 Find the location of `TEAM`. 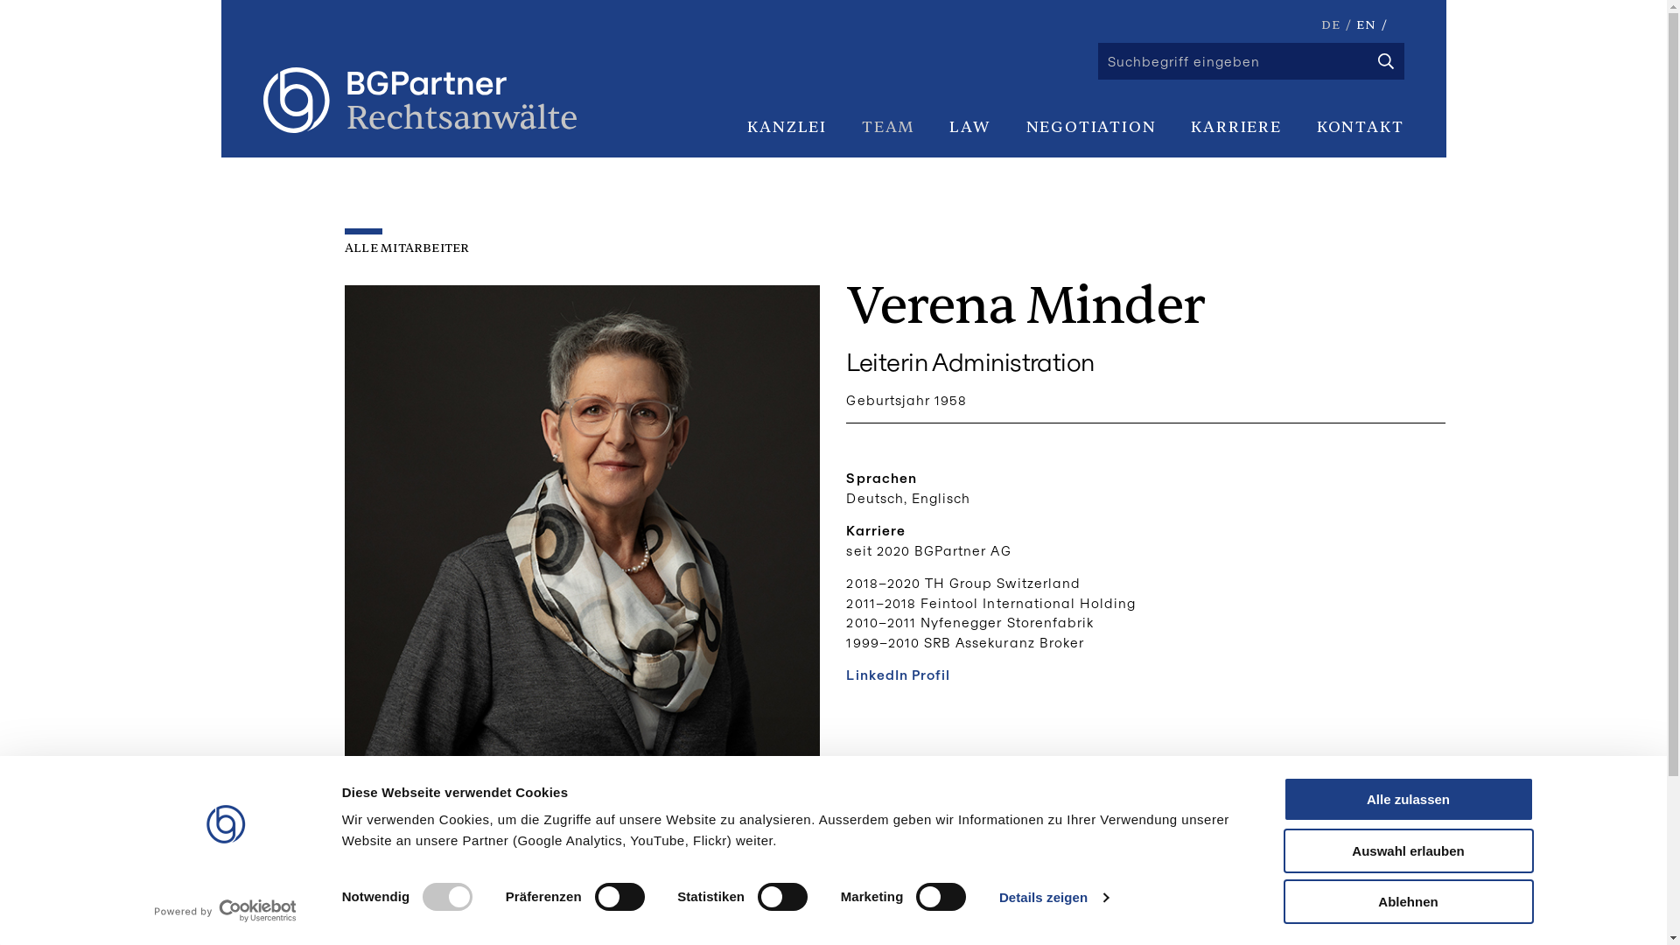

TEAM is located at coordinates (888, 127).